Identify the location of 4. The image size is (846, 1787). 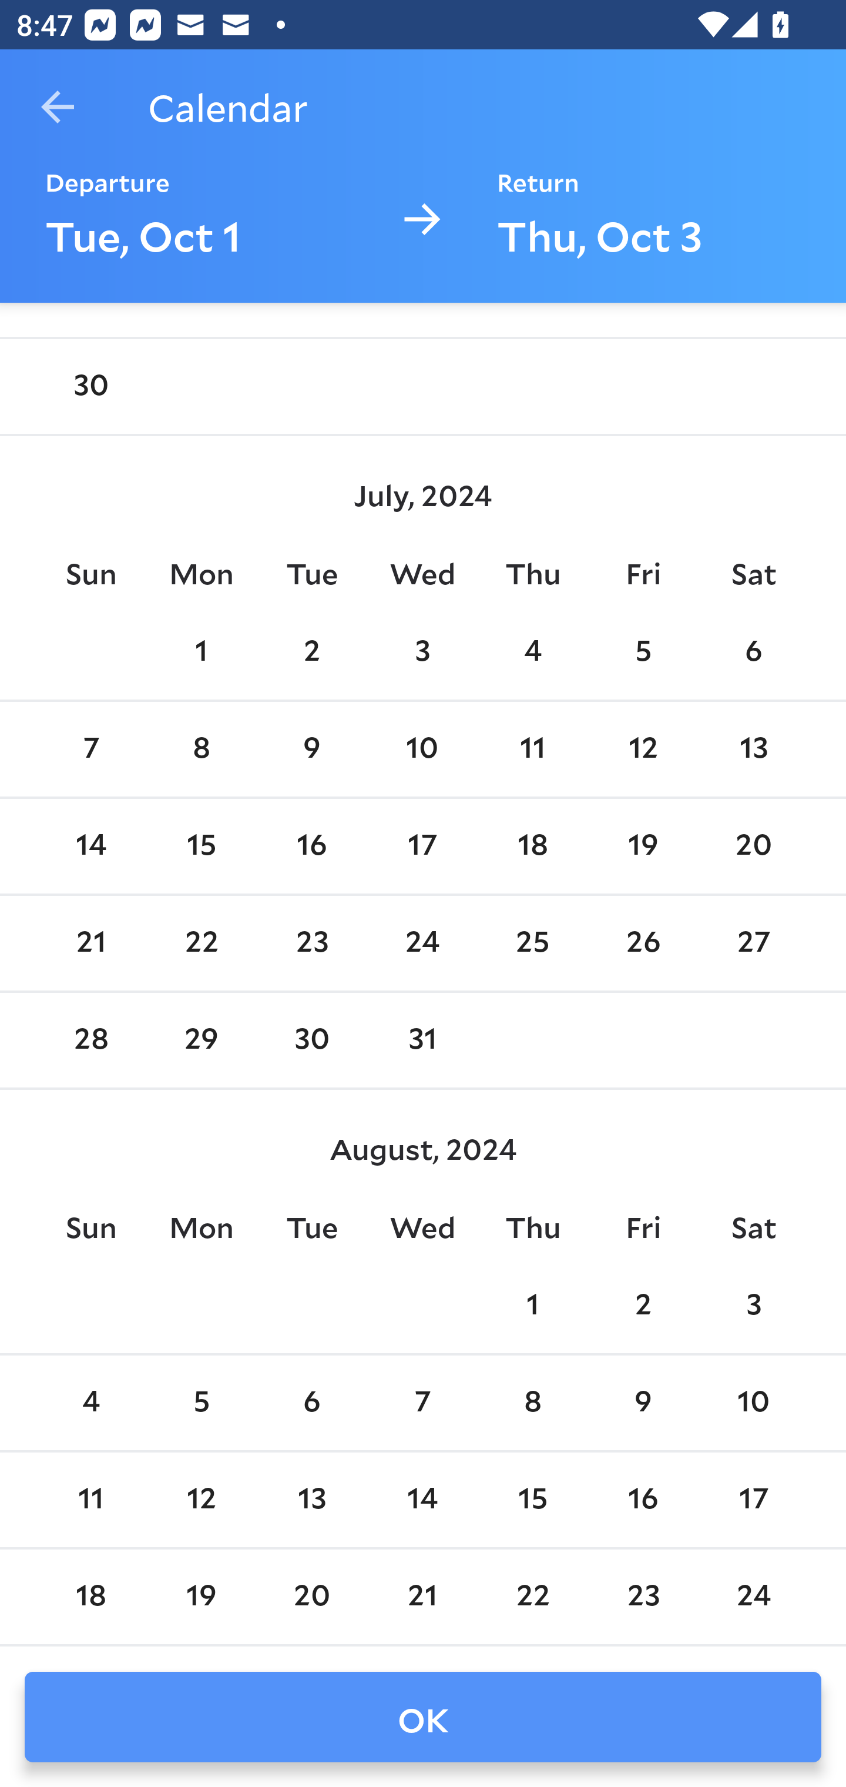
(532, 652).